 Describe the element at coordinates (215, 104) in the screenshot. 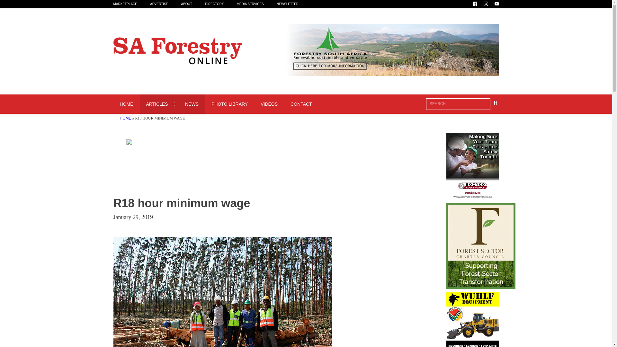

I see `HOME` at that location.